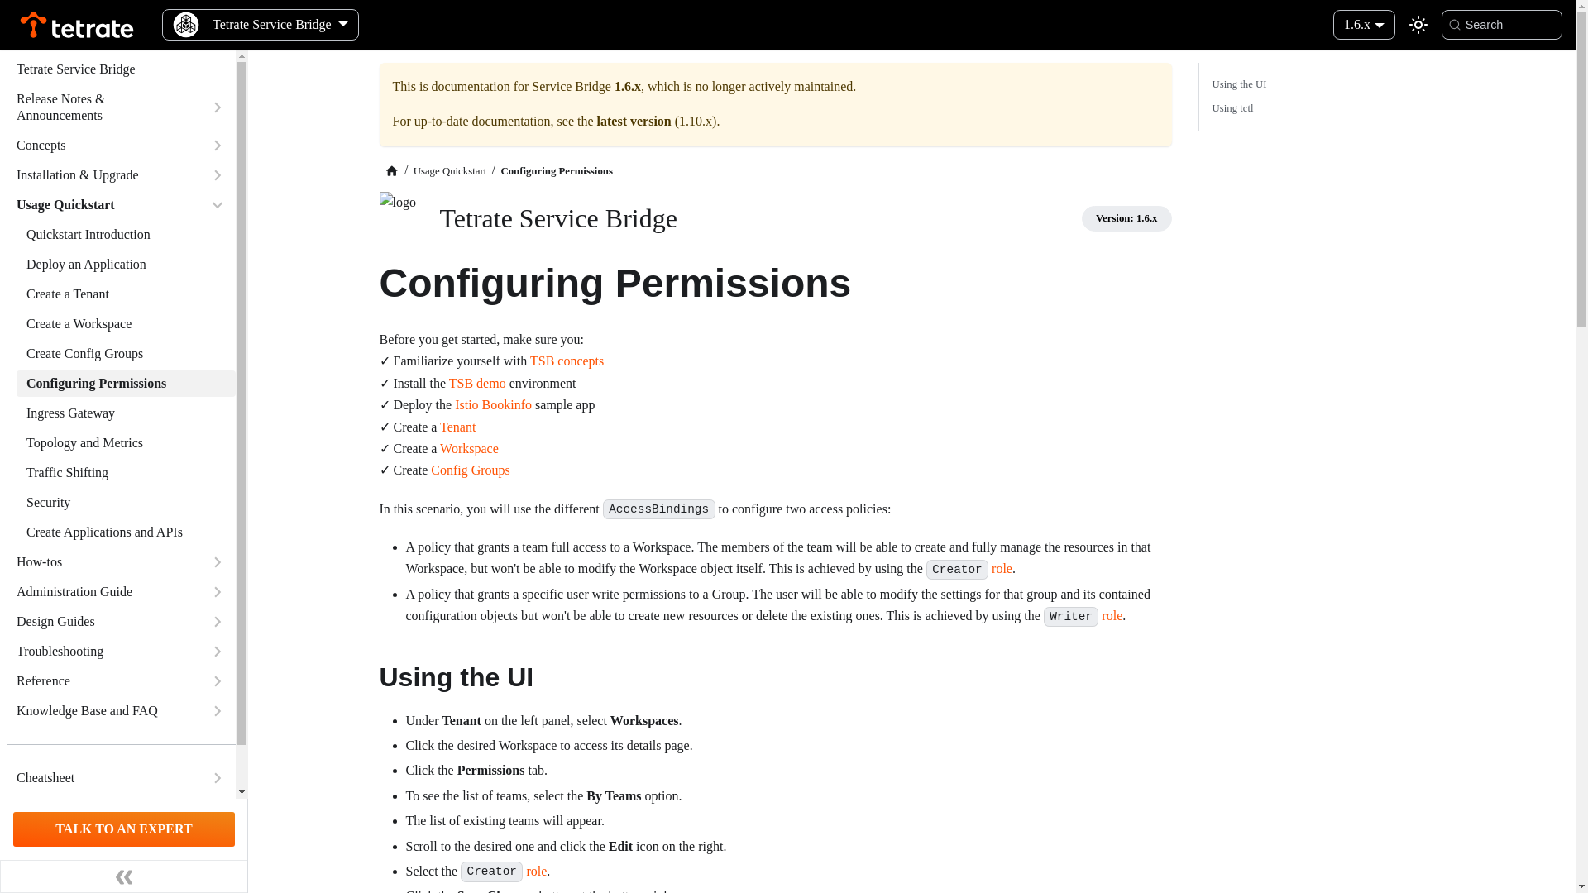 This screenshot has height=893, width=1588. I want to click on 1.6.x, so click(1364, 23).